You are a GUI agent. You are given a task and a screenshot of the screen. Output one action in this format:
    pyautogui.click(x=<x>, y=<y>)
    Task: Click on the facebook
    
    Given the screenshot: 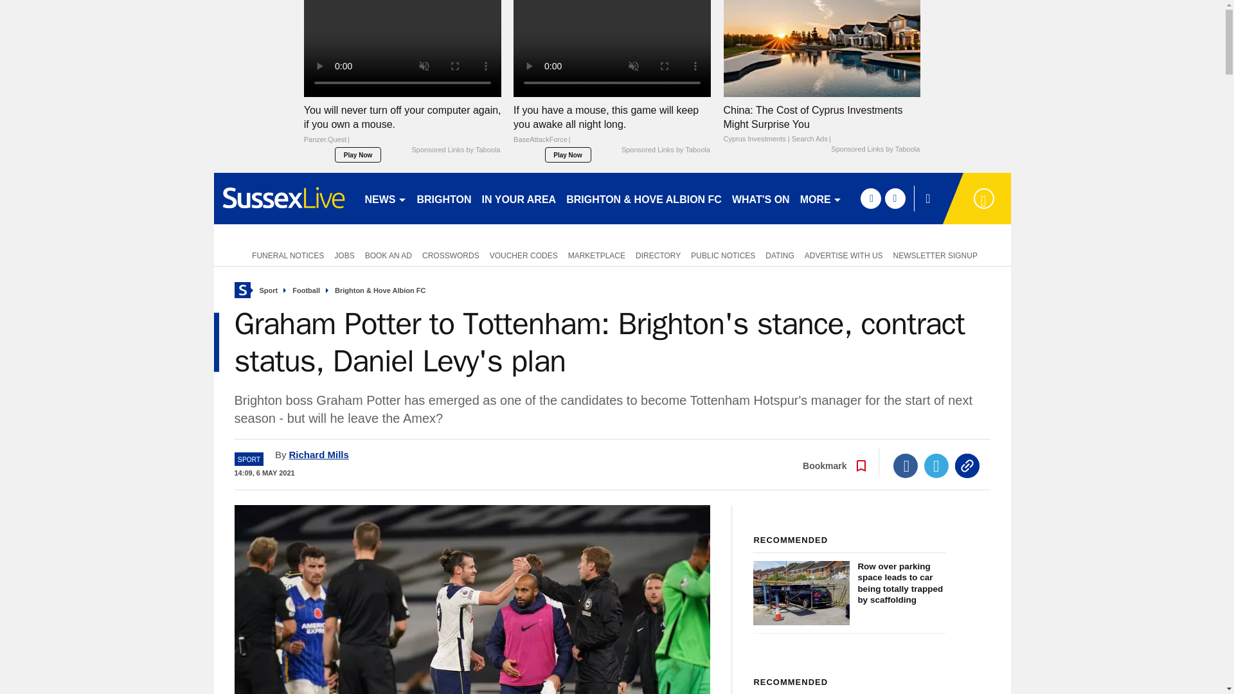 What is the action you would take?
    pyautogui.click(x=870, y=198)
    